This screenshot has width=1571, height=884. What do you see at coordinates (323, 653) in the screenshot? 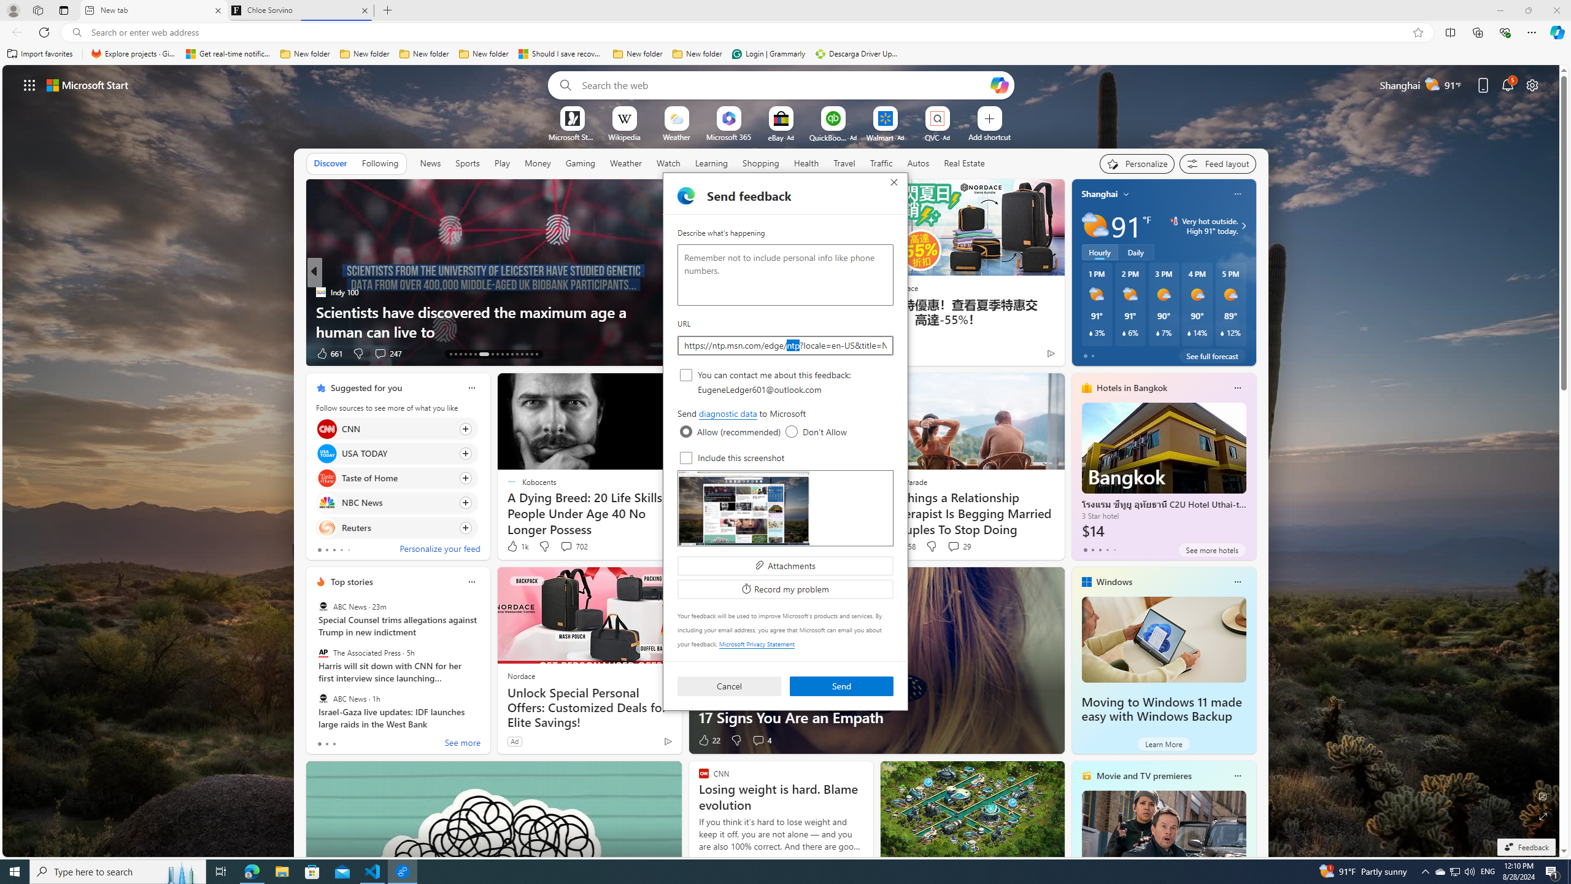
I see `The Associated Press` at bounding box center [323, 653].